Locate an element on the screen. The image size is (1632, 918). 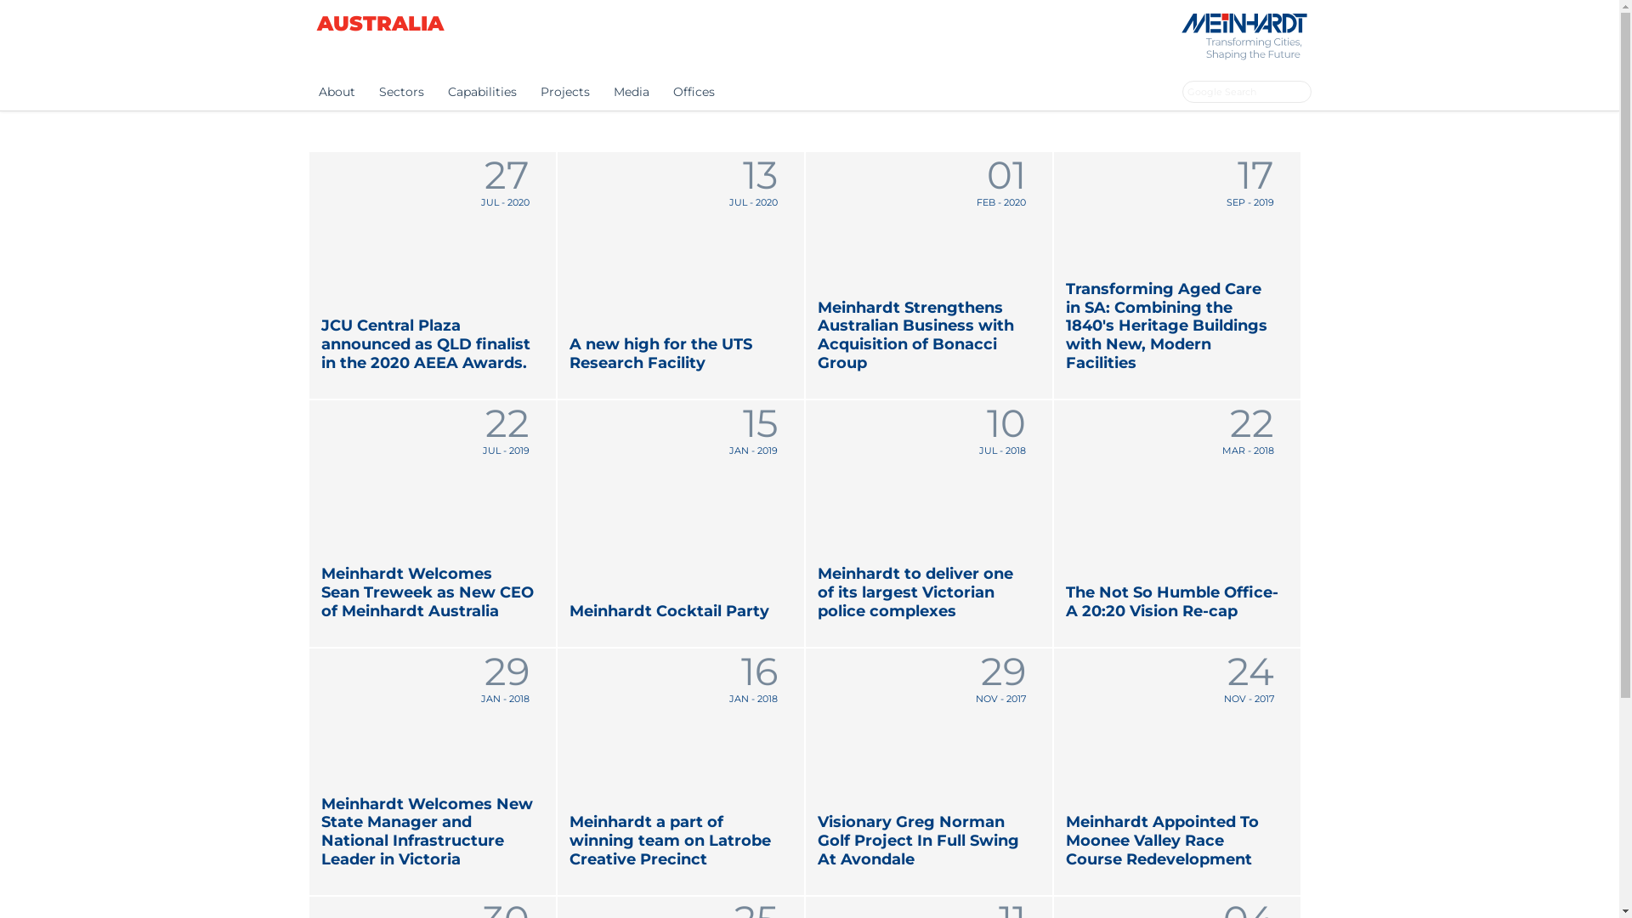
Projects is located at coordinates (565, 92).